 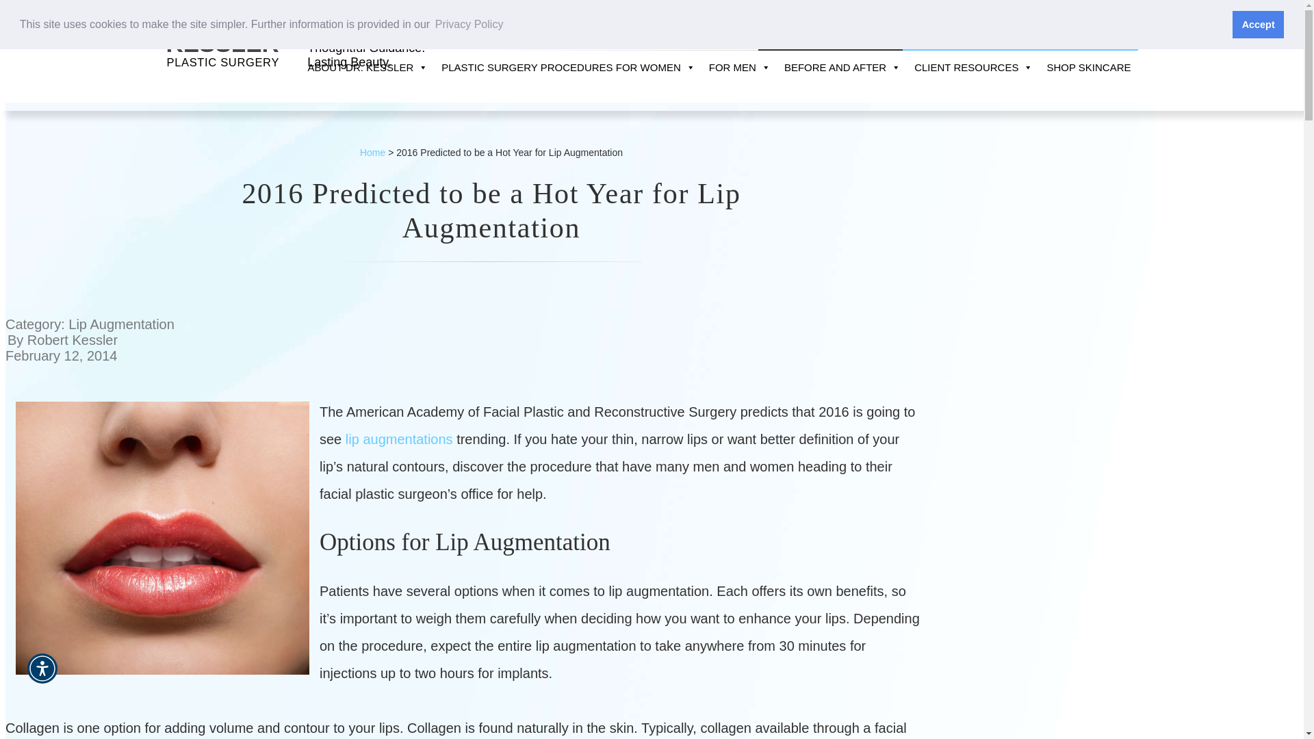 What do you see at coordinates (222, 44) in the screenshot?
I see `PLASTIC SURGERY PROCEDURES FOR WOMEN` at bounding box center [222, 44].